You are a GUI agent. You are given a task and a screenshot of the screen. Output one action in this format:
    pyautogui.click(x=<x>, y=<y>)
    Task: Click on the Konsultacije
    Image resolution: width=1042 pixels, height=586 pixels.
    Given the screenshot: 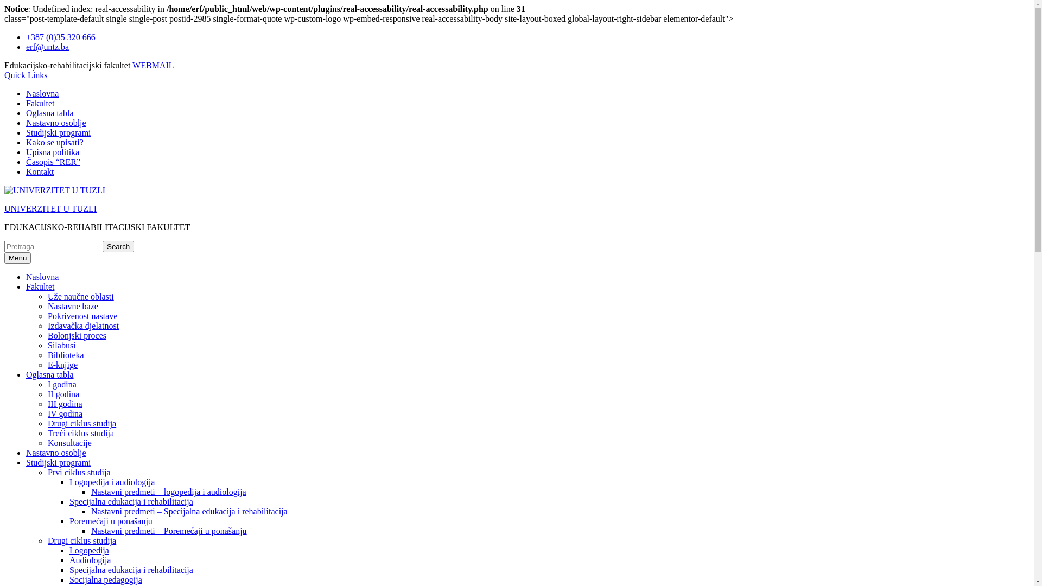 What is the action you would take?
    pyautogui.click(x=69, y=443)
    